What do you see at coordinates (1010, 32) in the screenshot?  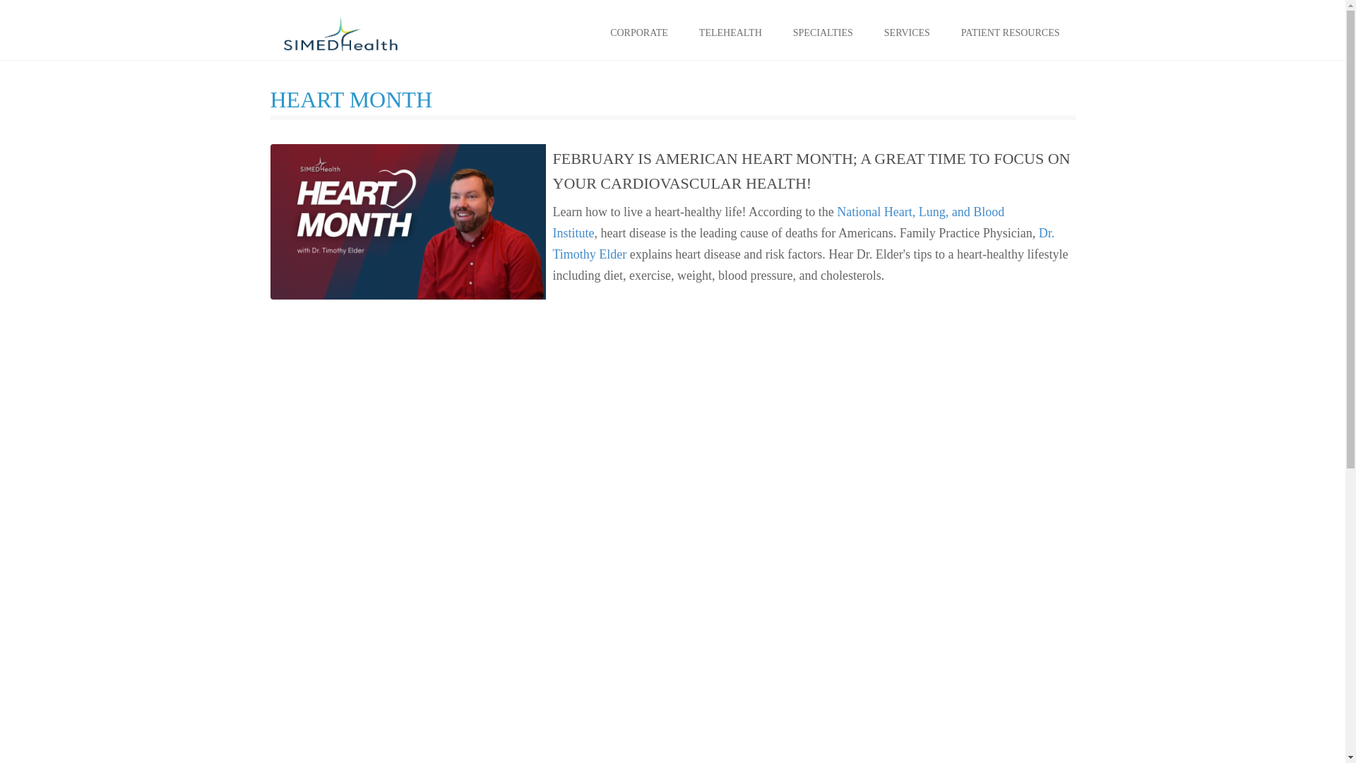 I see `PATIENT RESOURCES` at bounding box center [1010, 32].